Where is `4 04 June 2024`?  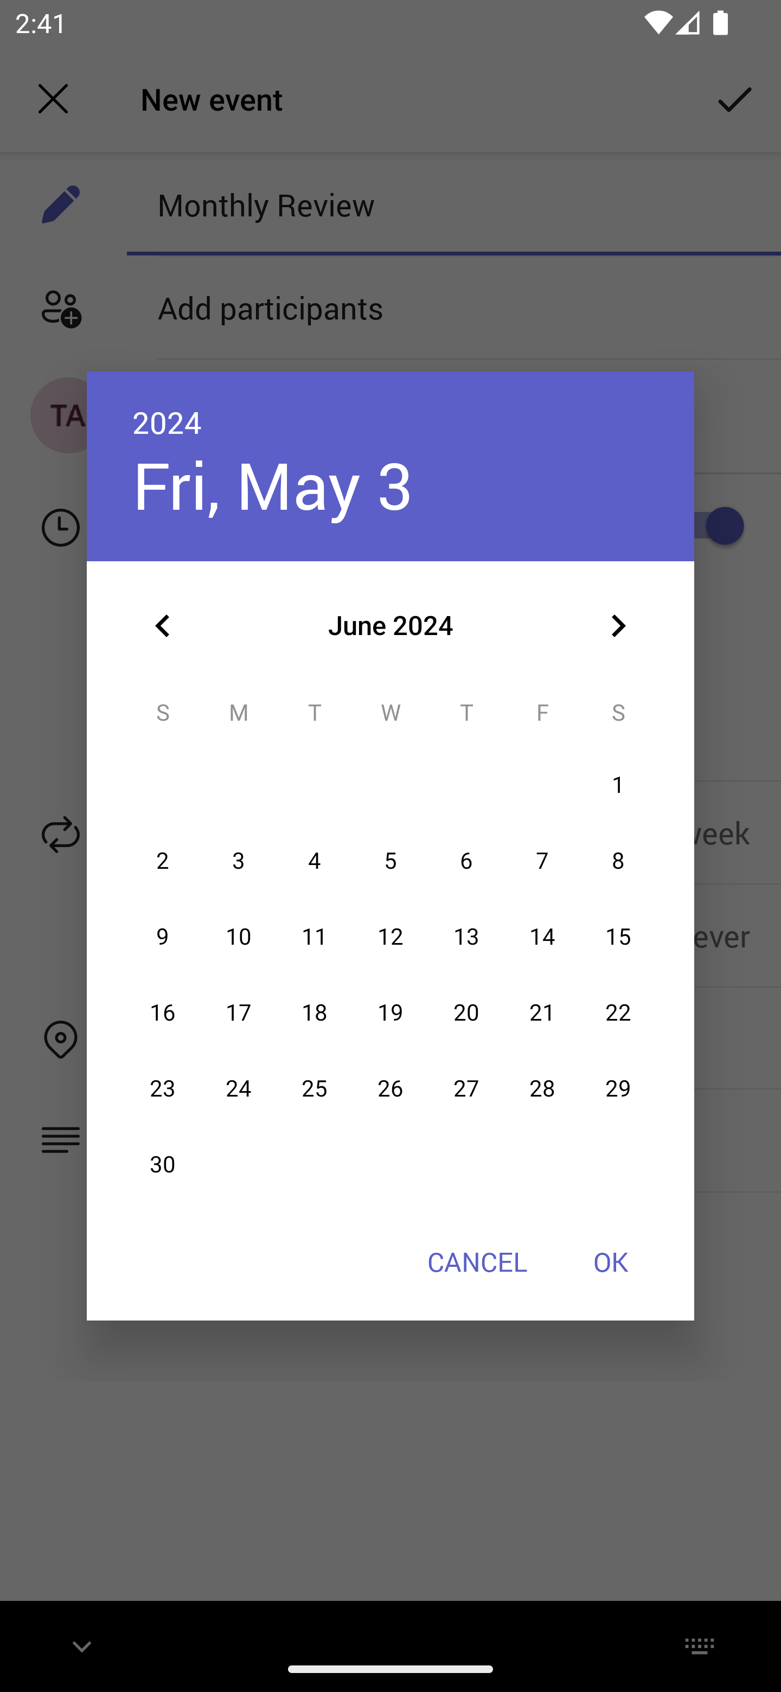
4 04 June 2024 is located at coordinates (314, 861).